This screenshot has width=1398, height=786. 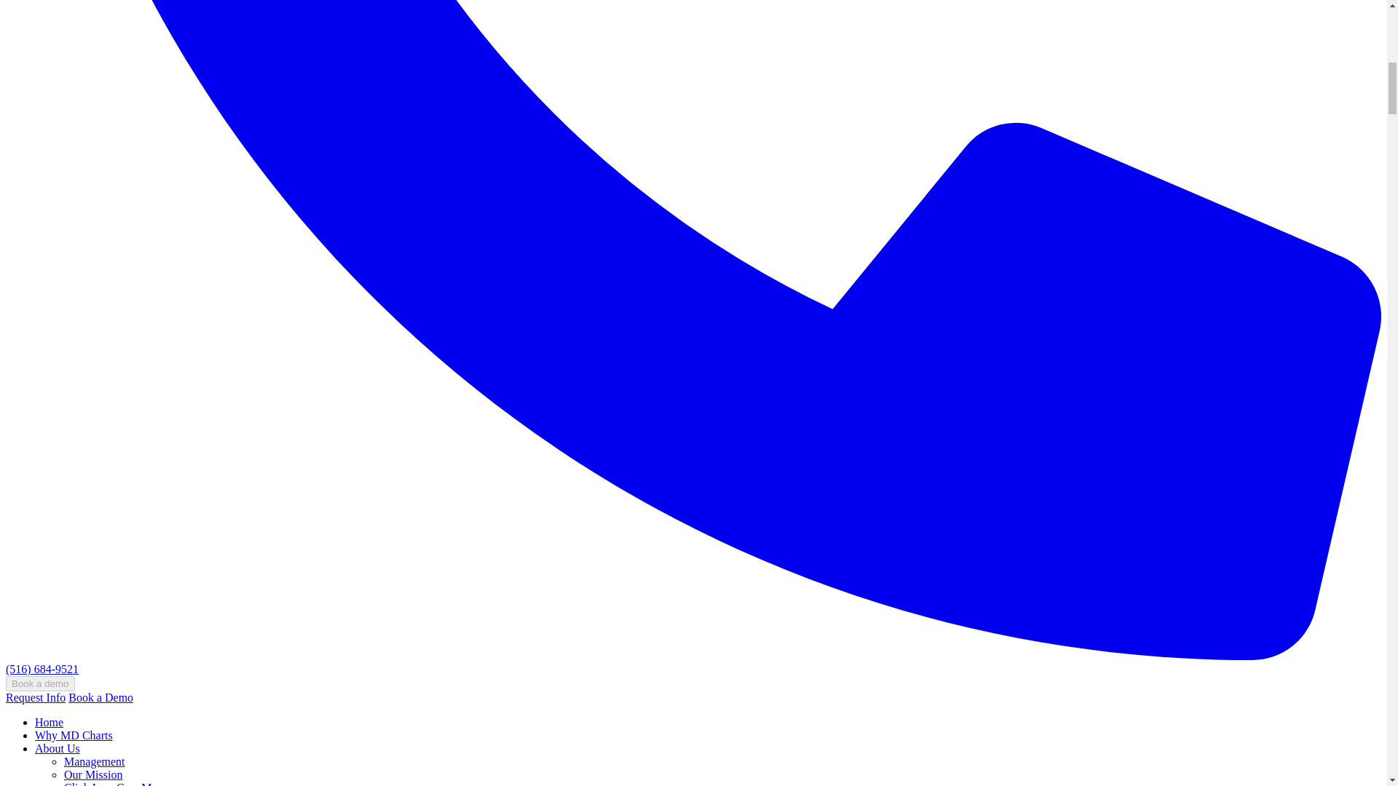 What do you see at coordinates (100, 697) in the screenshot?
I see `Book a Demo` at bounding box center [100, 697].